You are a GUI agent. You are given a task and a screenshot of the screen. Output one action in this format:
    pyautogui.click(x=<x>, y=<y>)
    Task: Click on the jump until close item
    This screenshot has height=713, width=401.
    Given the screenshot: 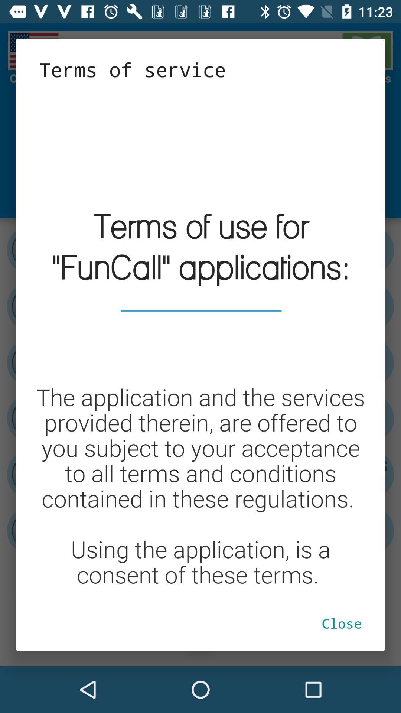 What is the action you would take?
    pyautogui.click(x=342, y=623)
    